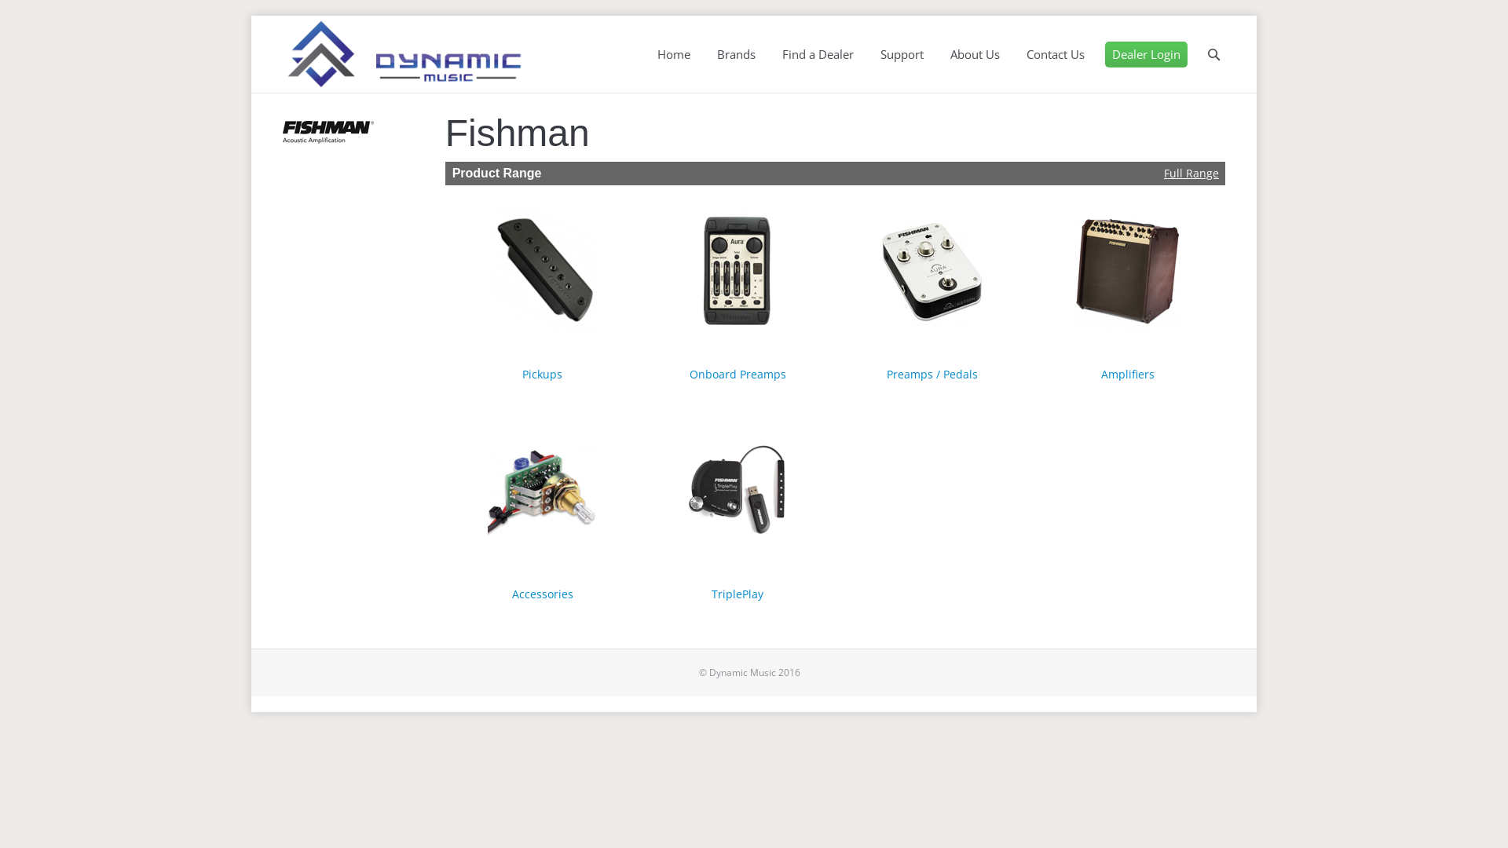  I want to click on Amplifiers, so click(1128, 374).